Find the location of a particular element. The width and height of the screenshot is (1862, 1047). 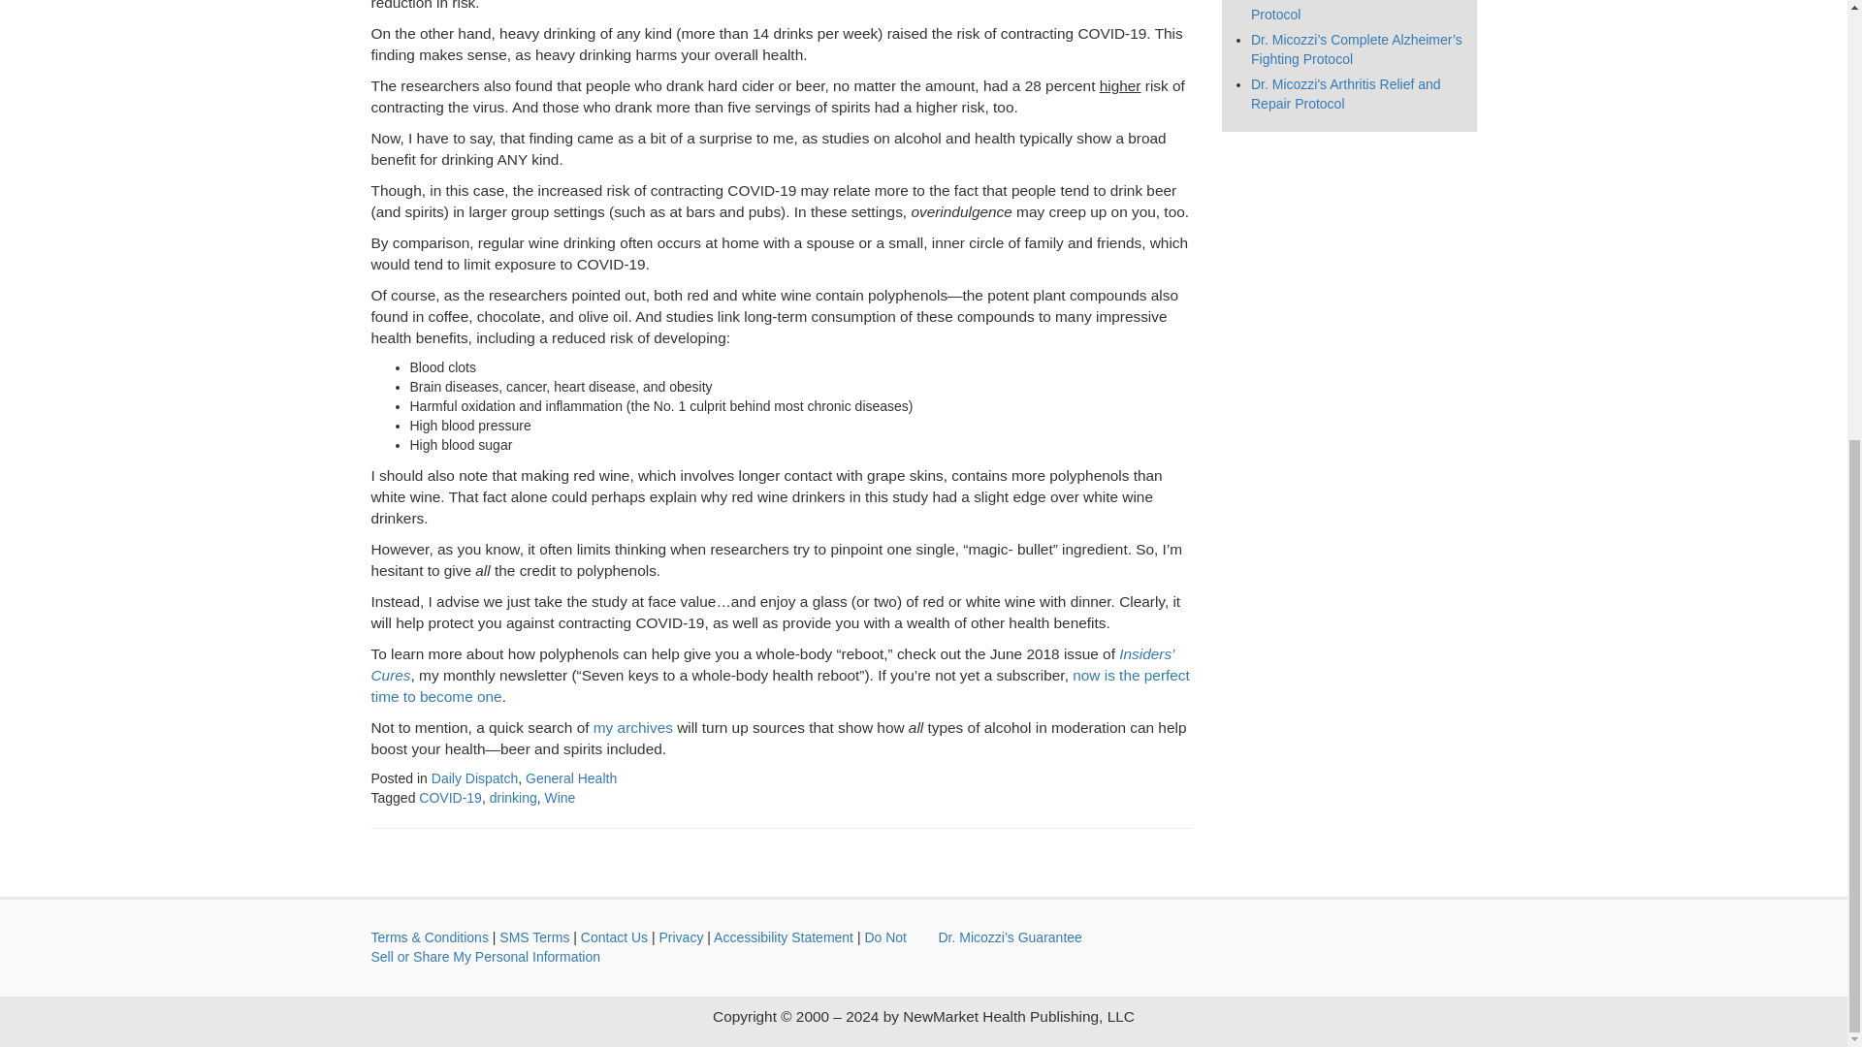

my archives is located at coordinates (632, 727).